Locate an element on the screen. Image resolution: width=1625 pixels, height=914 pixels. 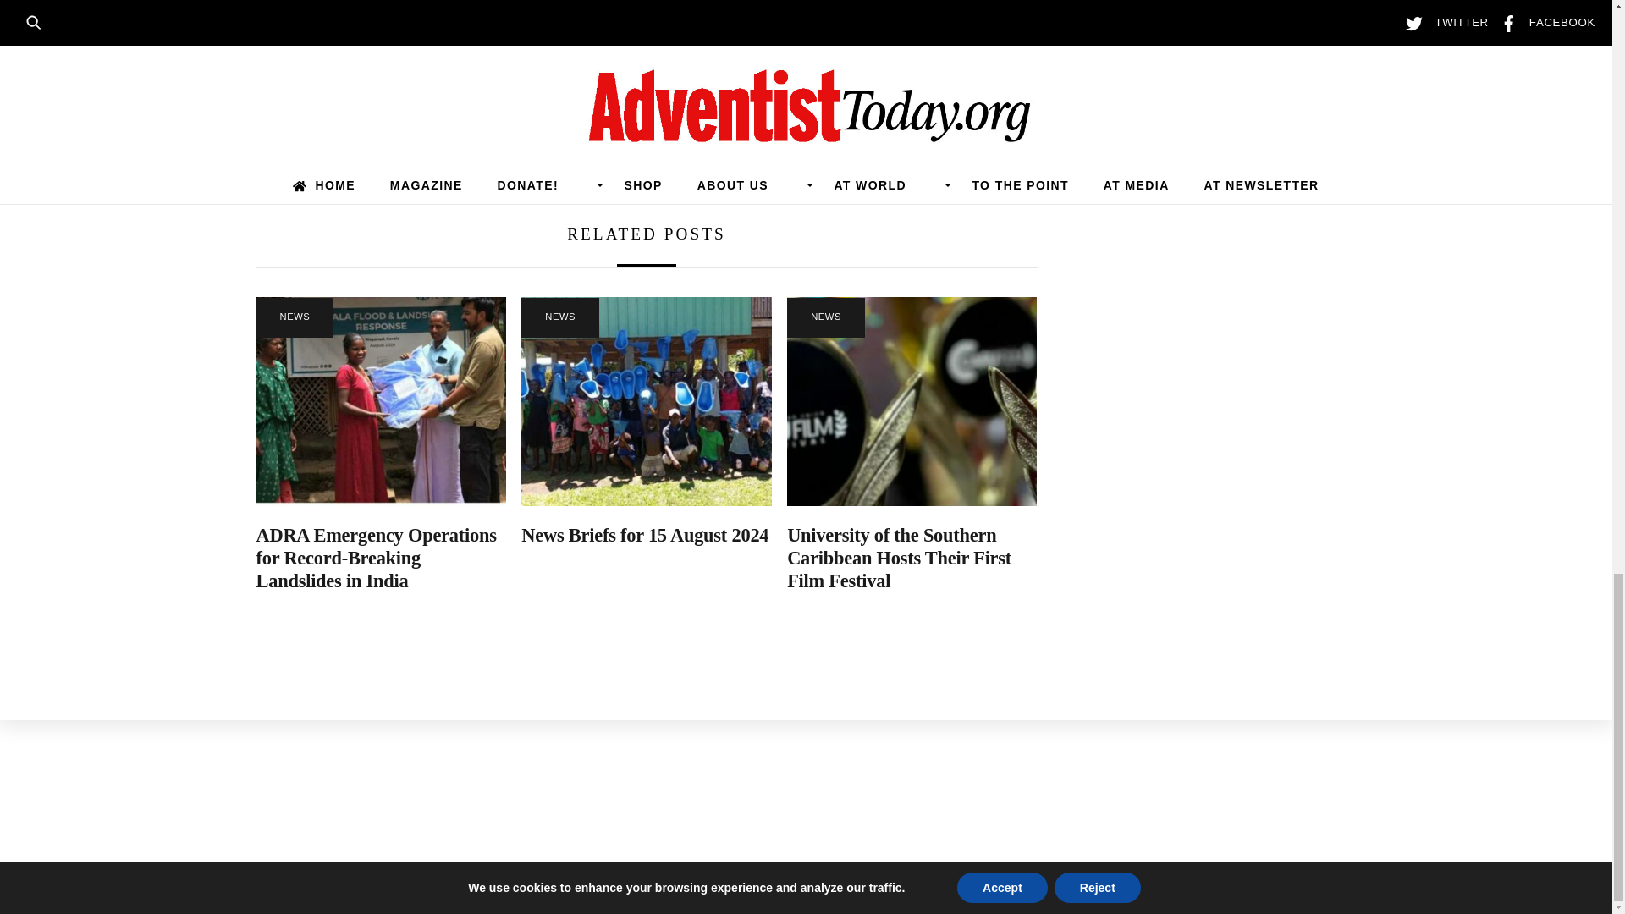
The Perfect Adventist Couple? is located at coordinates (853, 117).